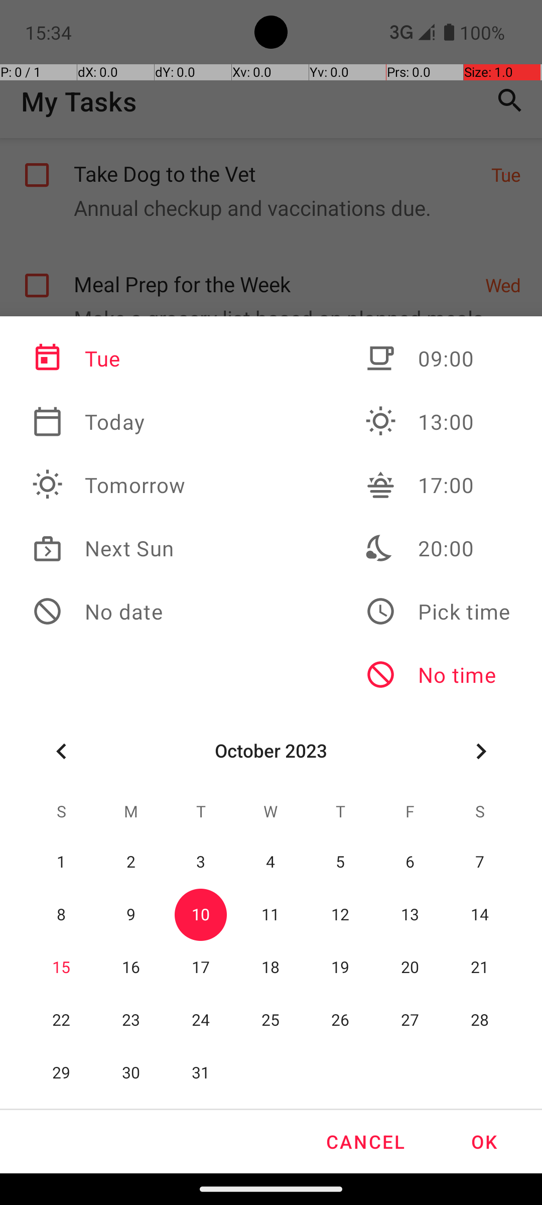 The height and width of the screenshot is (1205, 542). I want to click on 20:00, so click(438, 548).